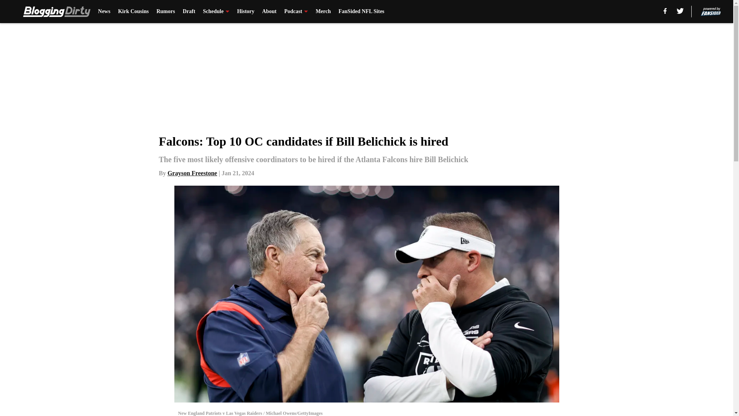 This screenshot has height=416, width=739. What do you see at coordinates (269, 12) in the screenshot?
I see `About` at bounding box center [269, 12].